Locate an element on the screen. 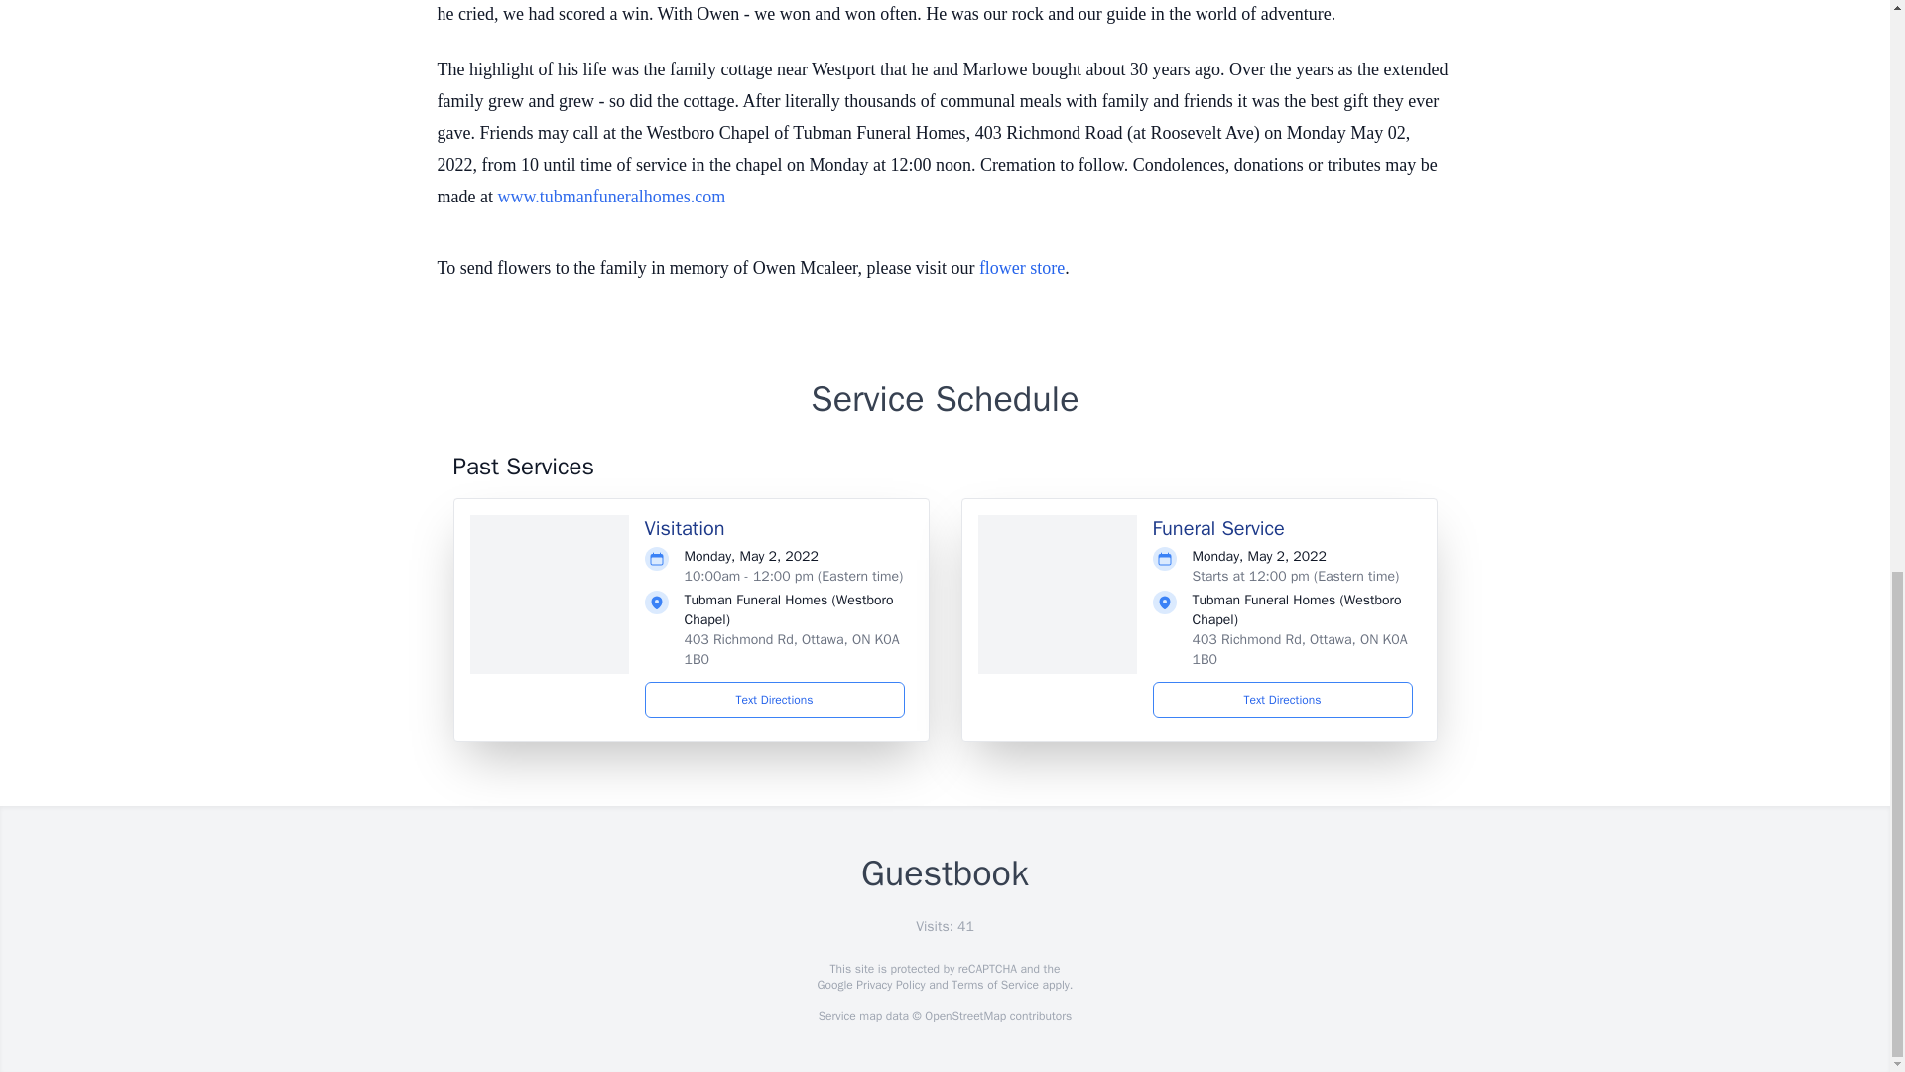 This screenshot has height=1072, width=1905. Terms of Service is located at coordinates (994, 985).